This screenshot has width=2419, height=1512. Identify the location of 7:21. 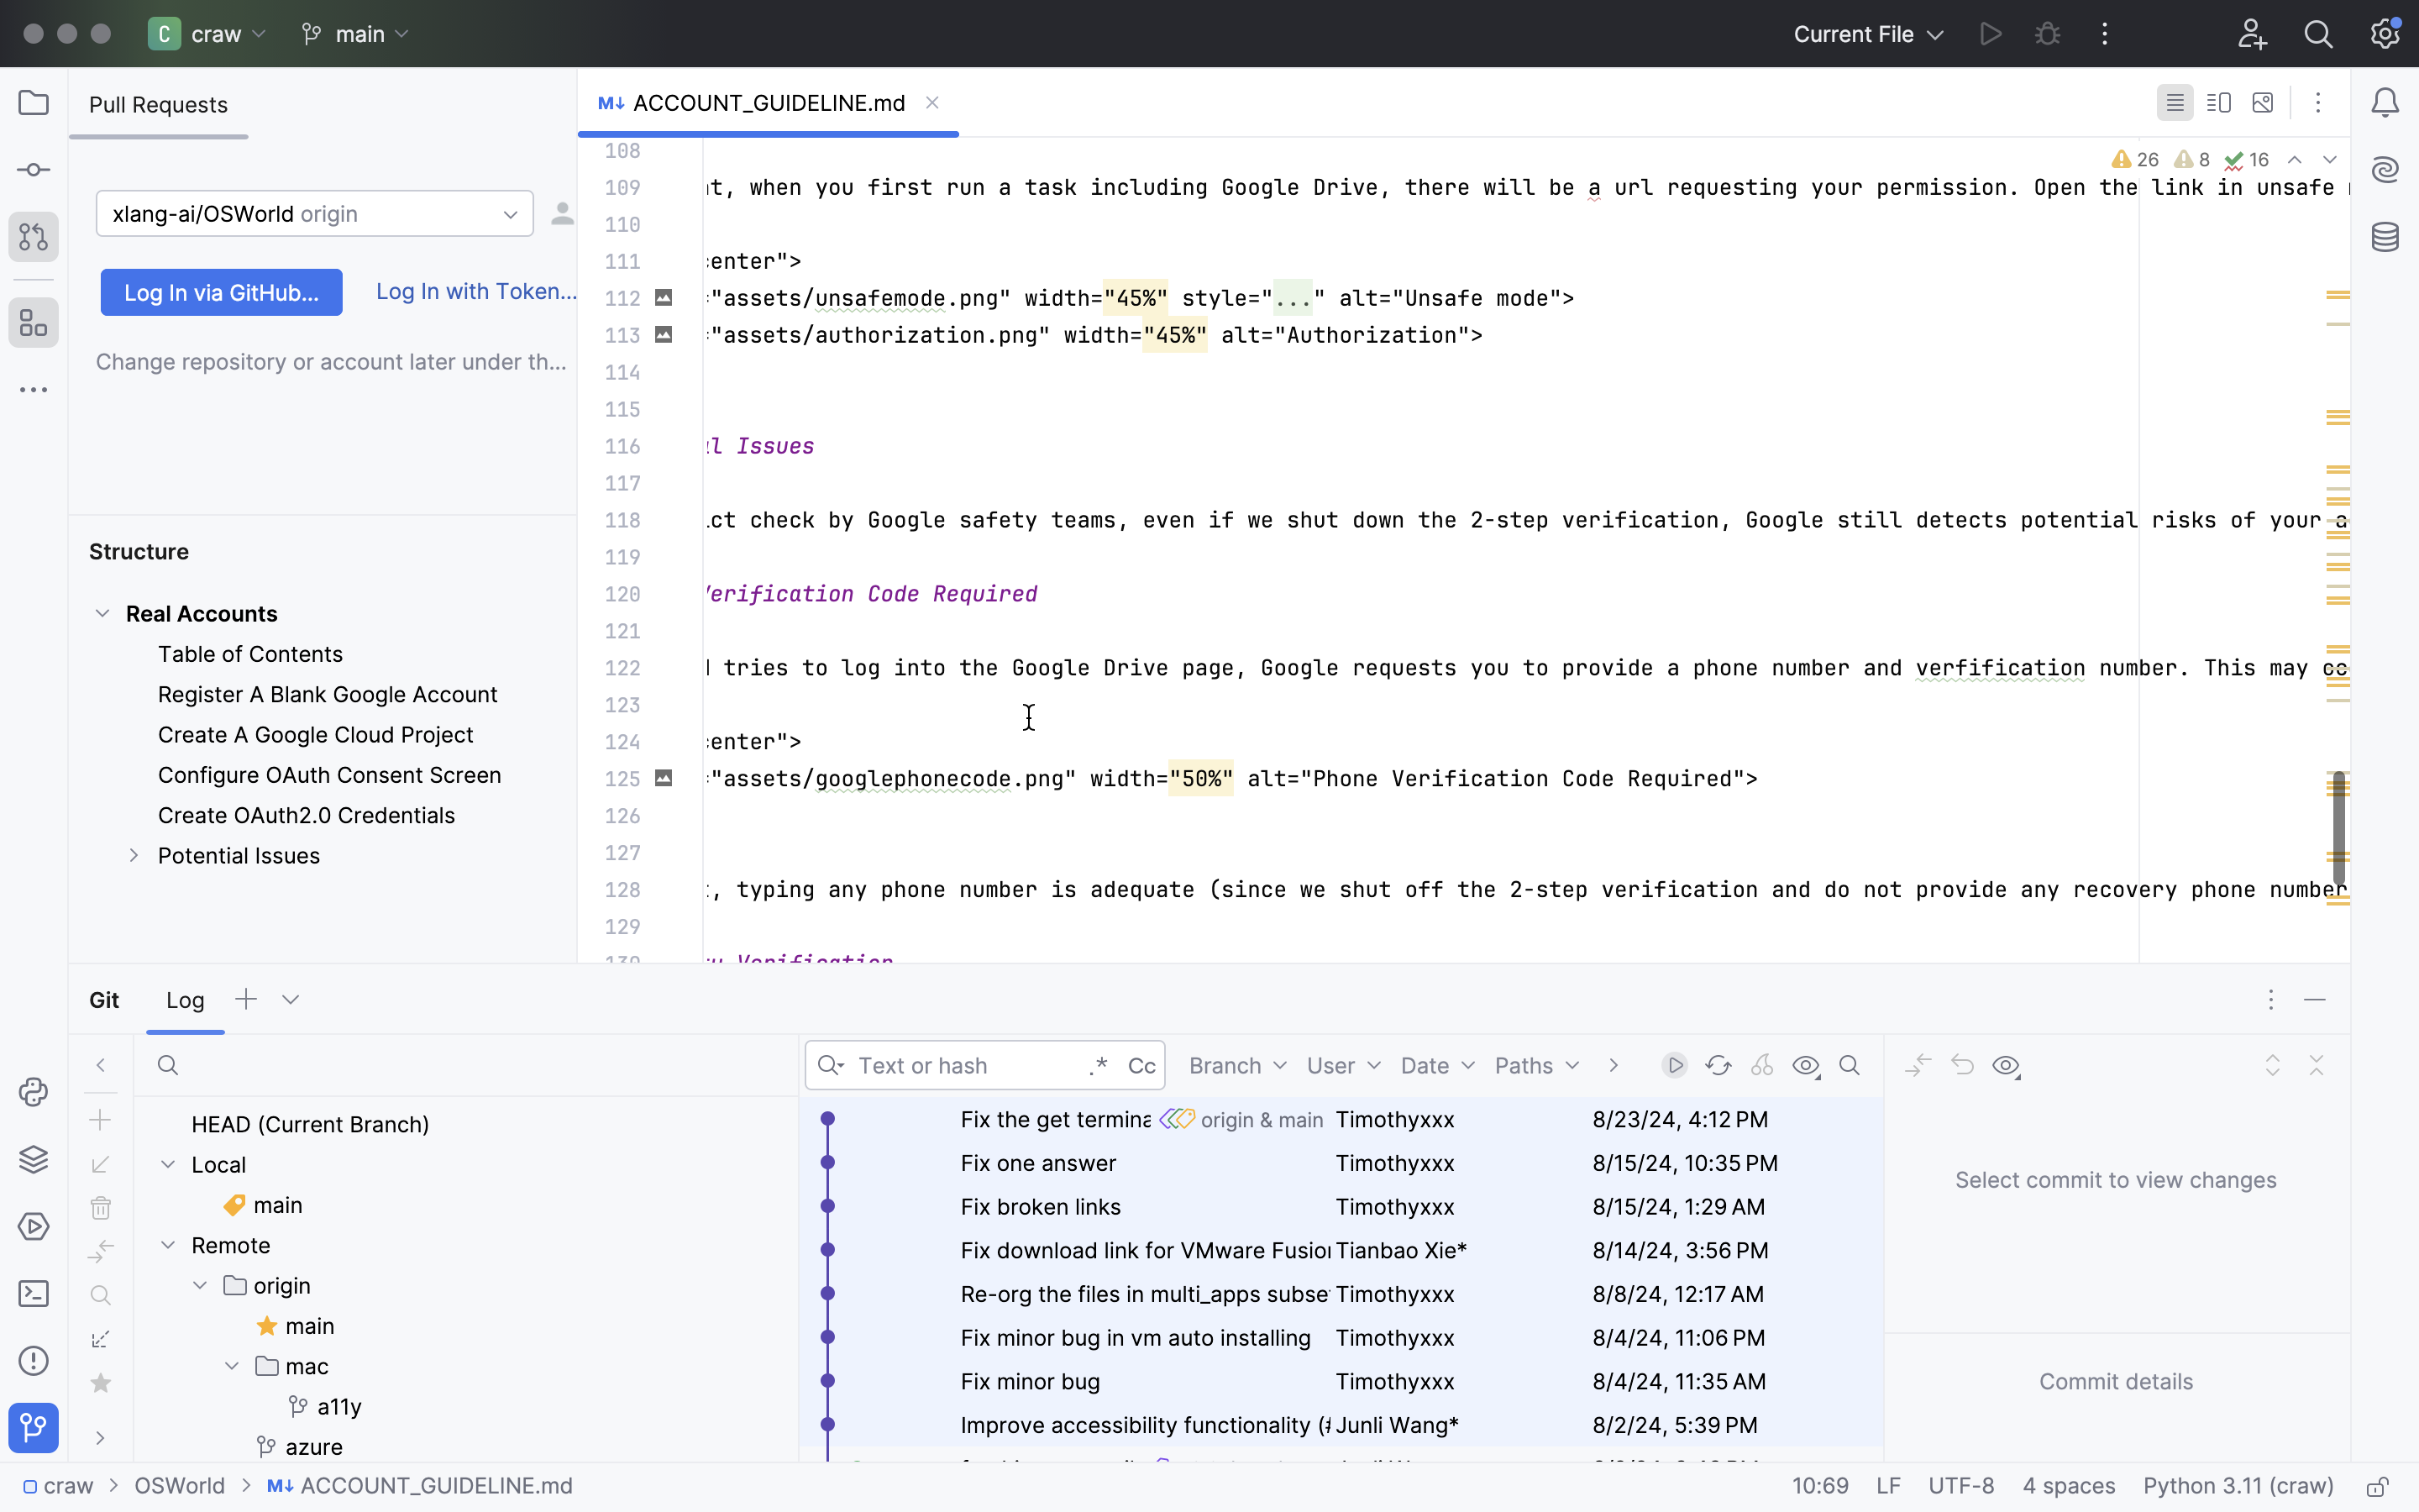
(1829, 1488).